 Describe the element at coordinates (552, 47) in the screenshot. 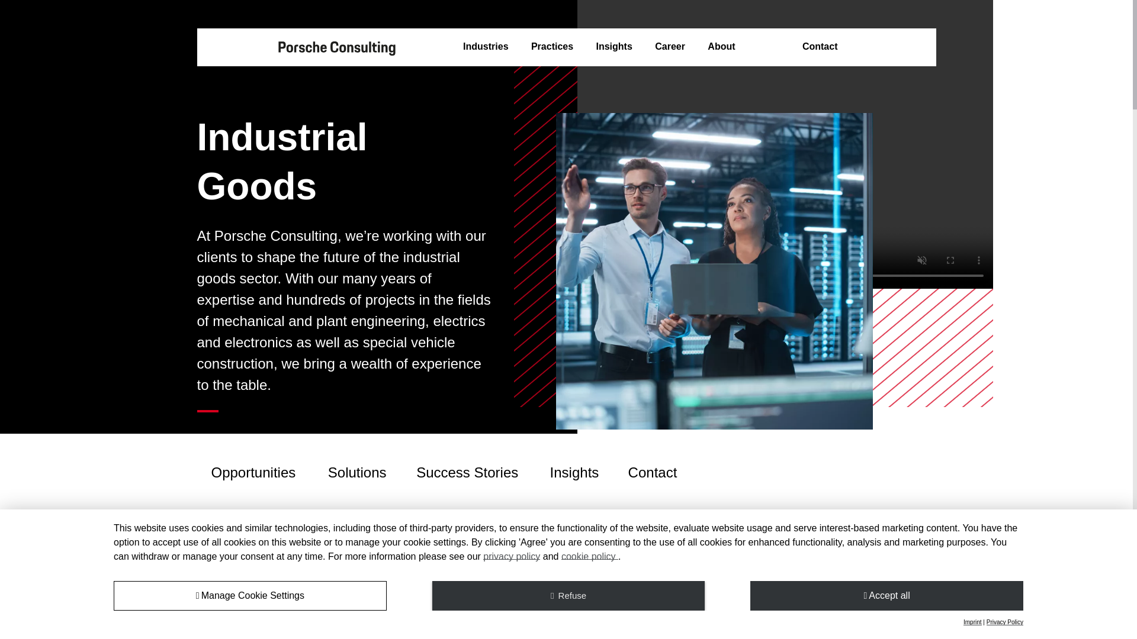

I see `Practices` at that location.